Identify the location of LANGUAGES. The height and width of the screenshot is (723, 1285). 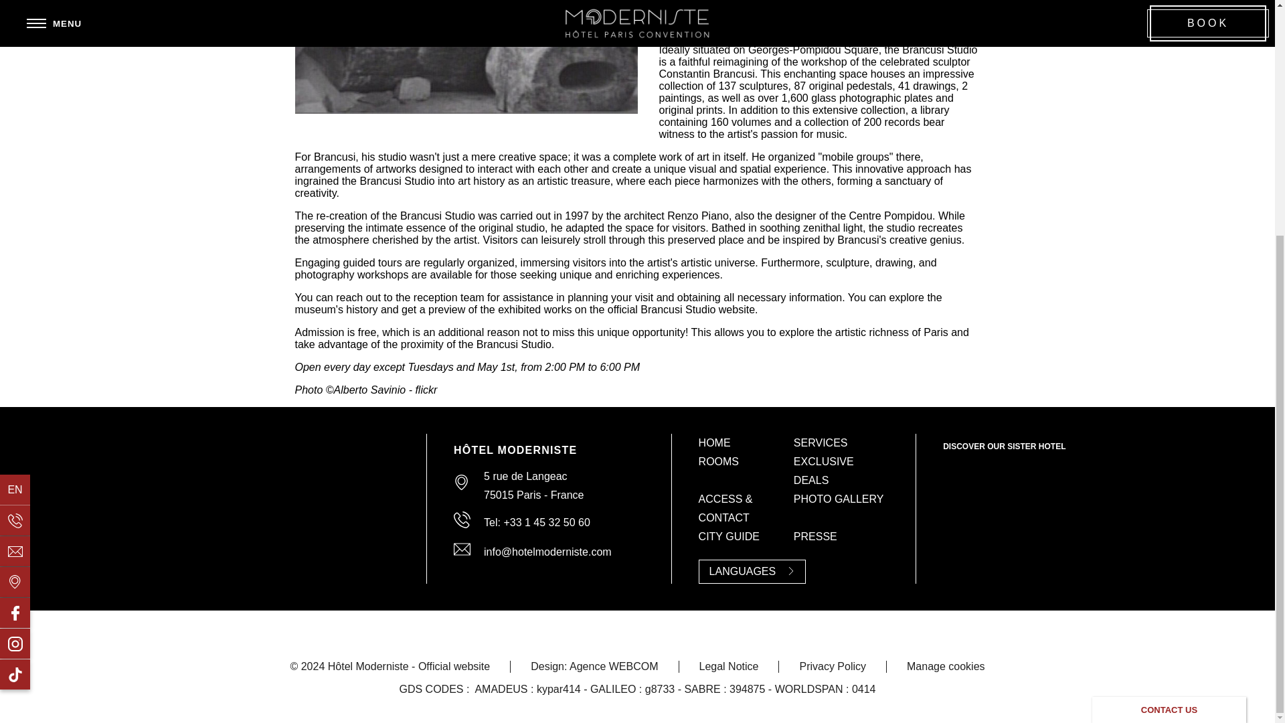
(752, 571).